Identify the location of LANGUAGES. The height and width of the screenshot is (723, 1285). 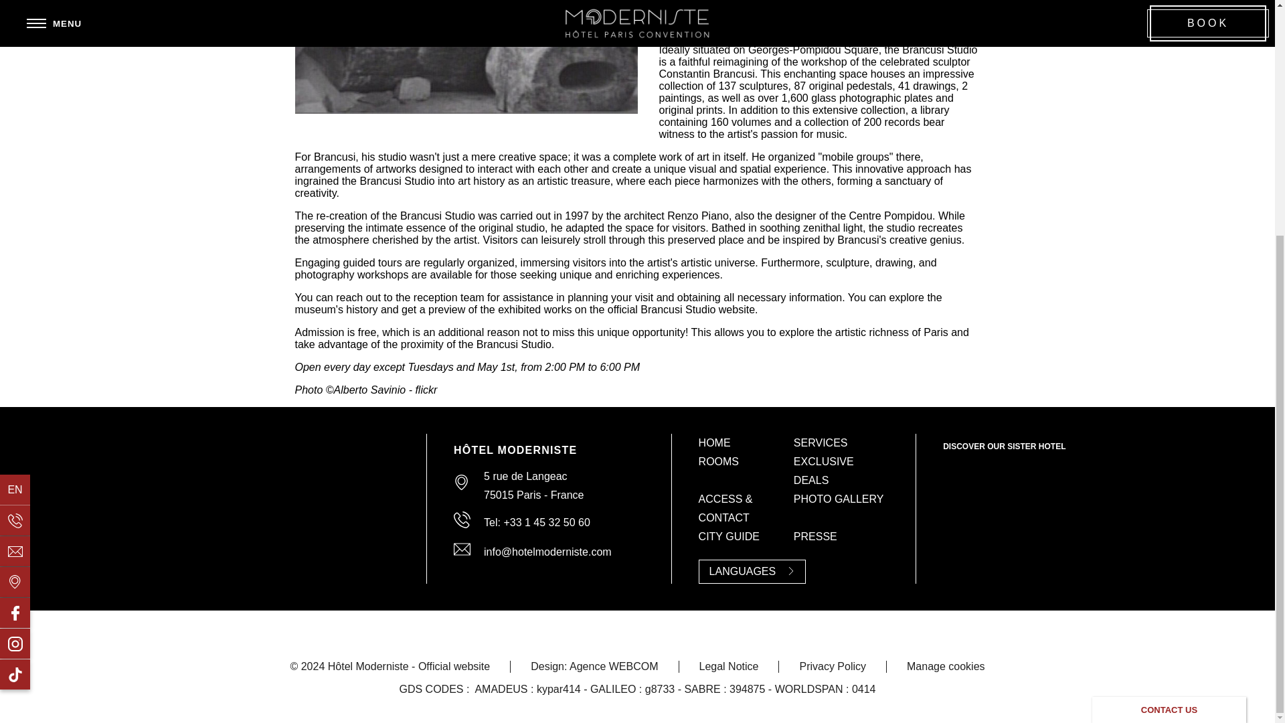
(752, 571).